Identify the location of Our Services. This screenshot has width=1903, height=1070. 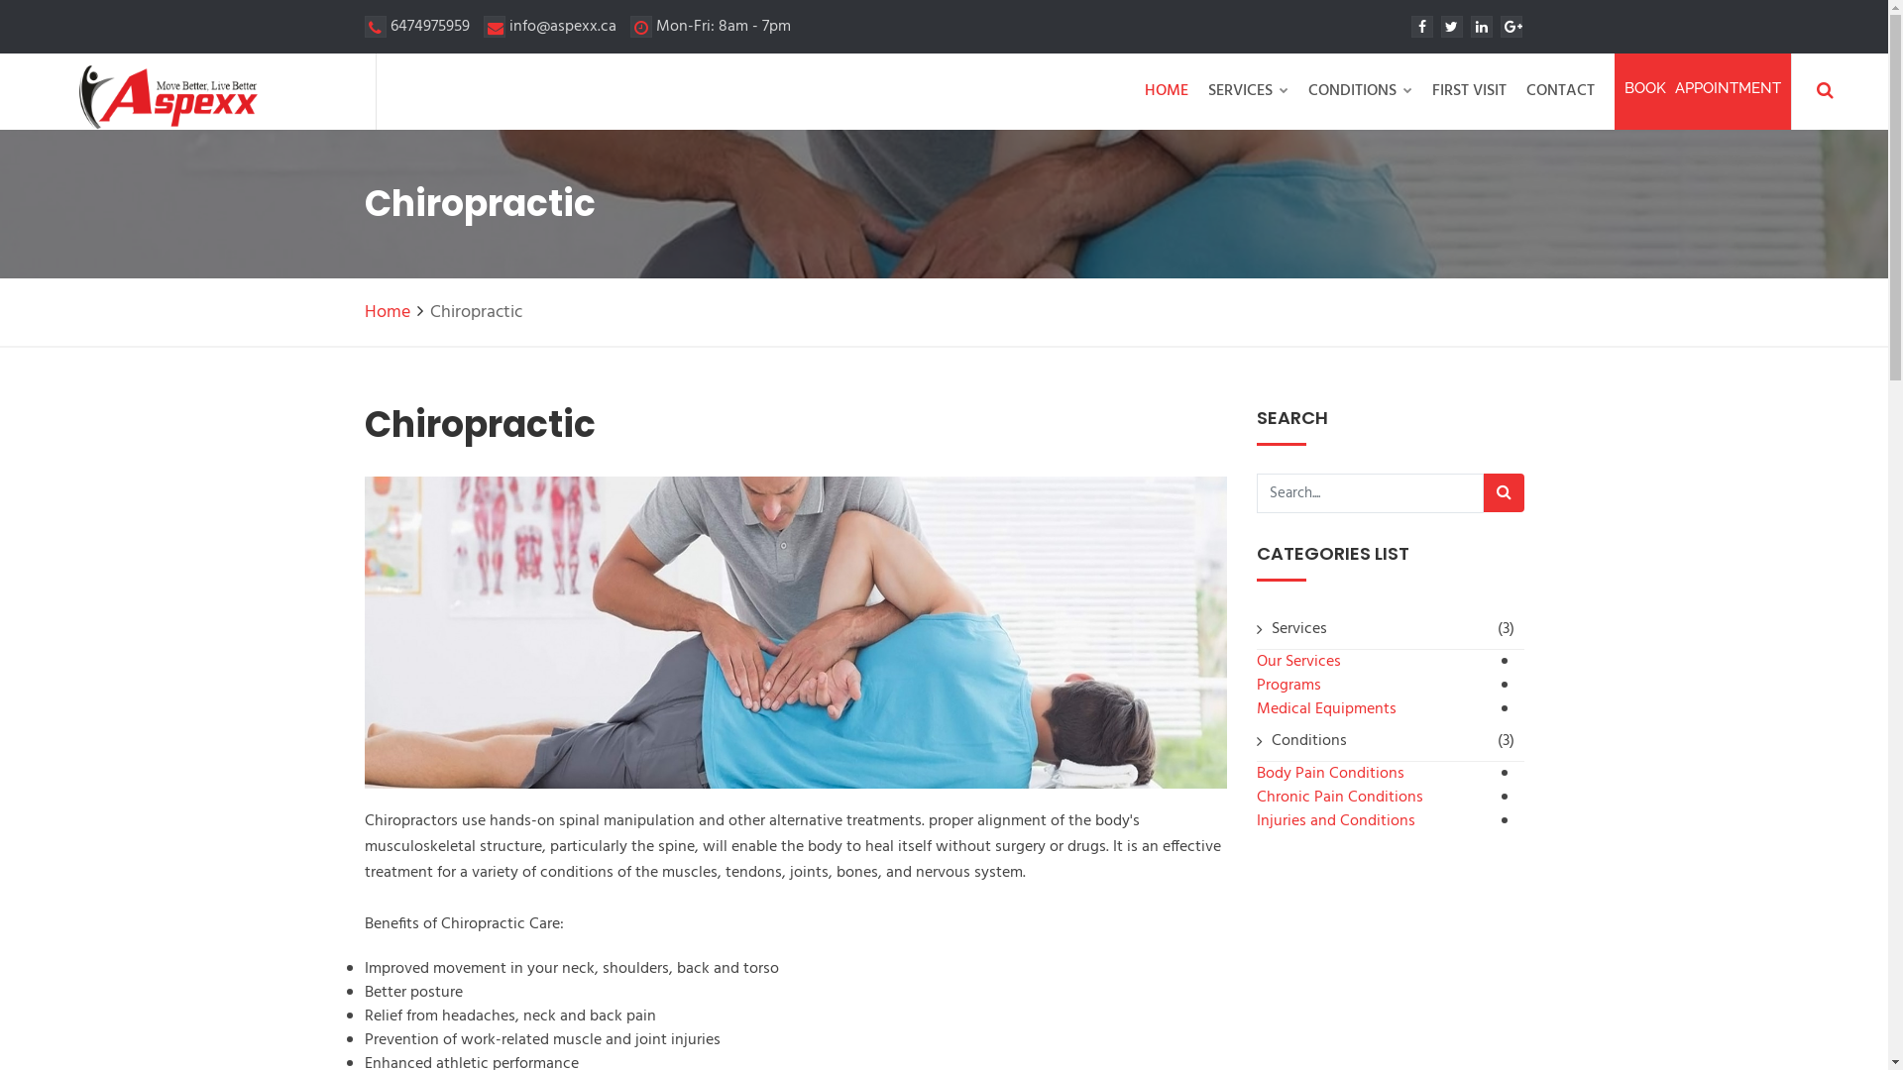
(1298, 662).